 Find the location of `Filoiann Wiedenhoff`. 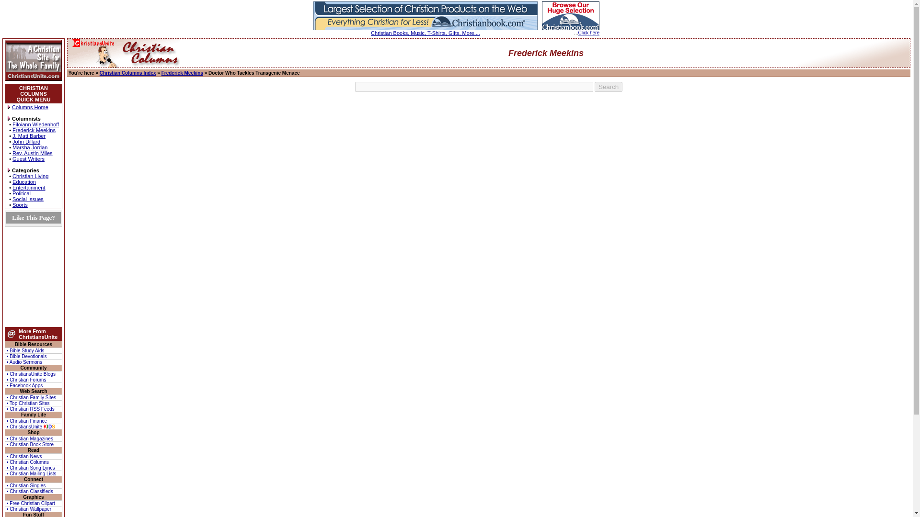

Filoiann Wiedenhoff is located at coordinates (35, 124).